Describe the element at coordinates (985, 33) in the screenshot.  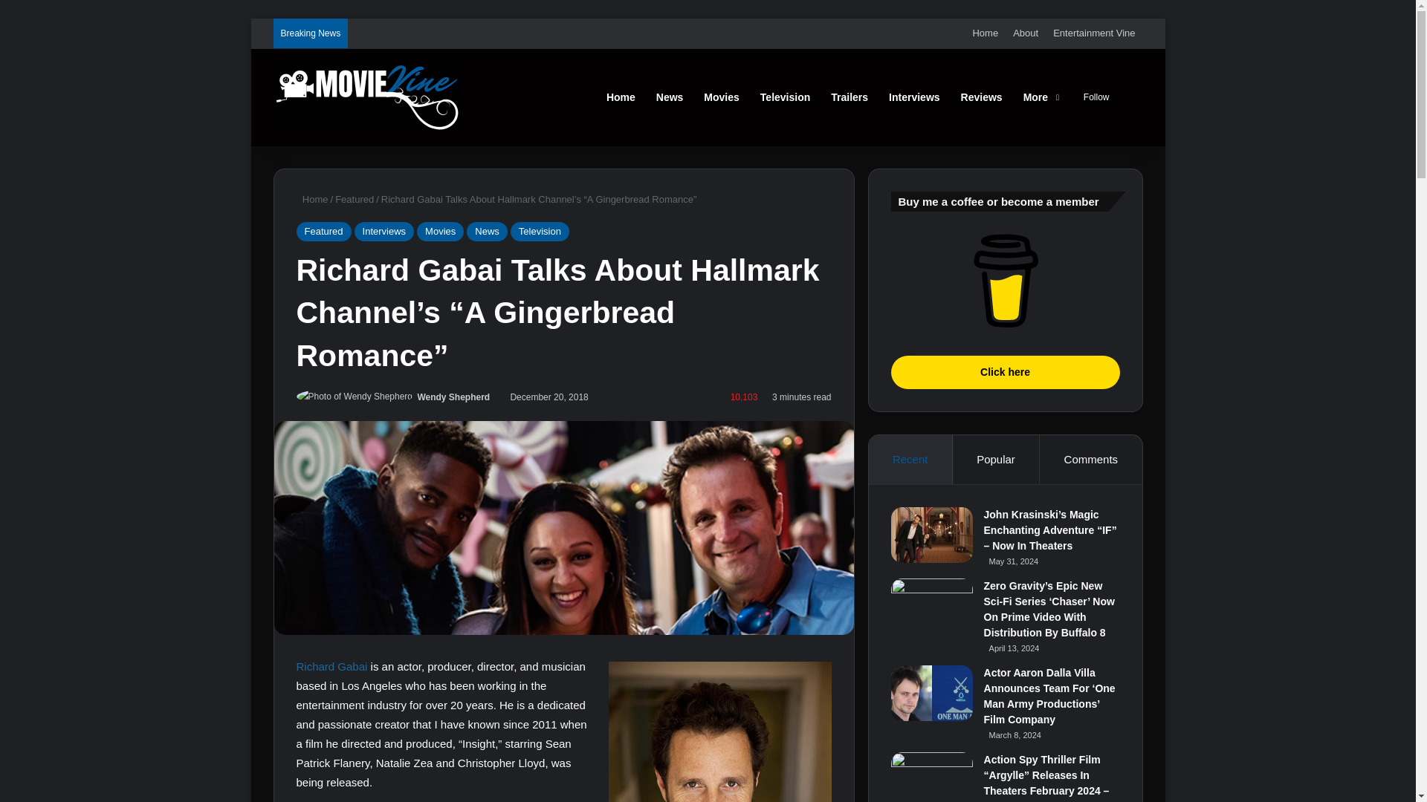
I see `Home` at that location.